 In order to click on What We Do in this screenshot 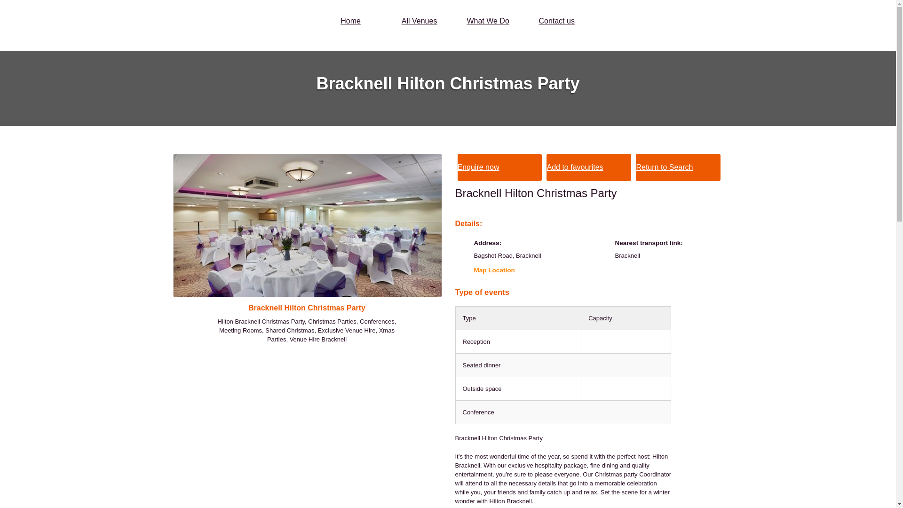, I will do `click(488, 21)`.